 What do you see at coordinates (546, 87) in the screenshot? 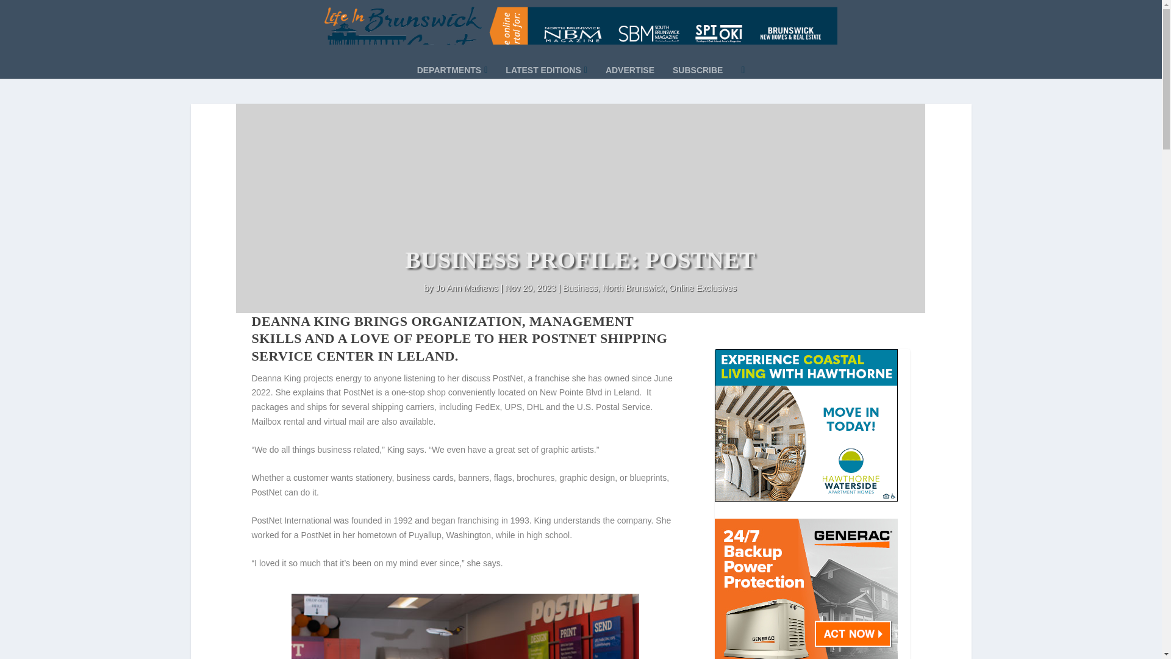
I see `LATEST EDITIONS` at bounding box center [546, 87].